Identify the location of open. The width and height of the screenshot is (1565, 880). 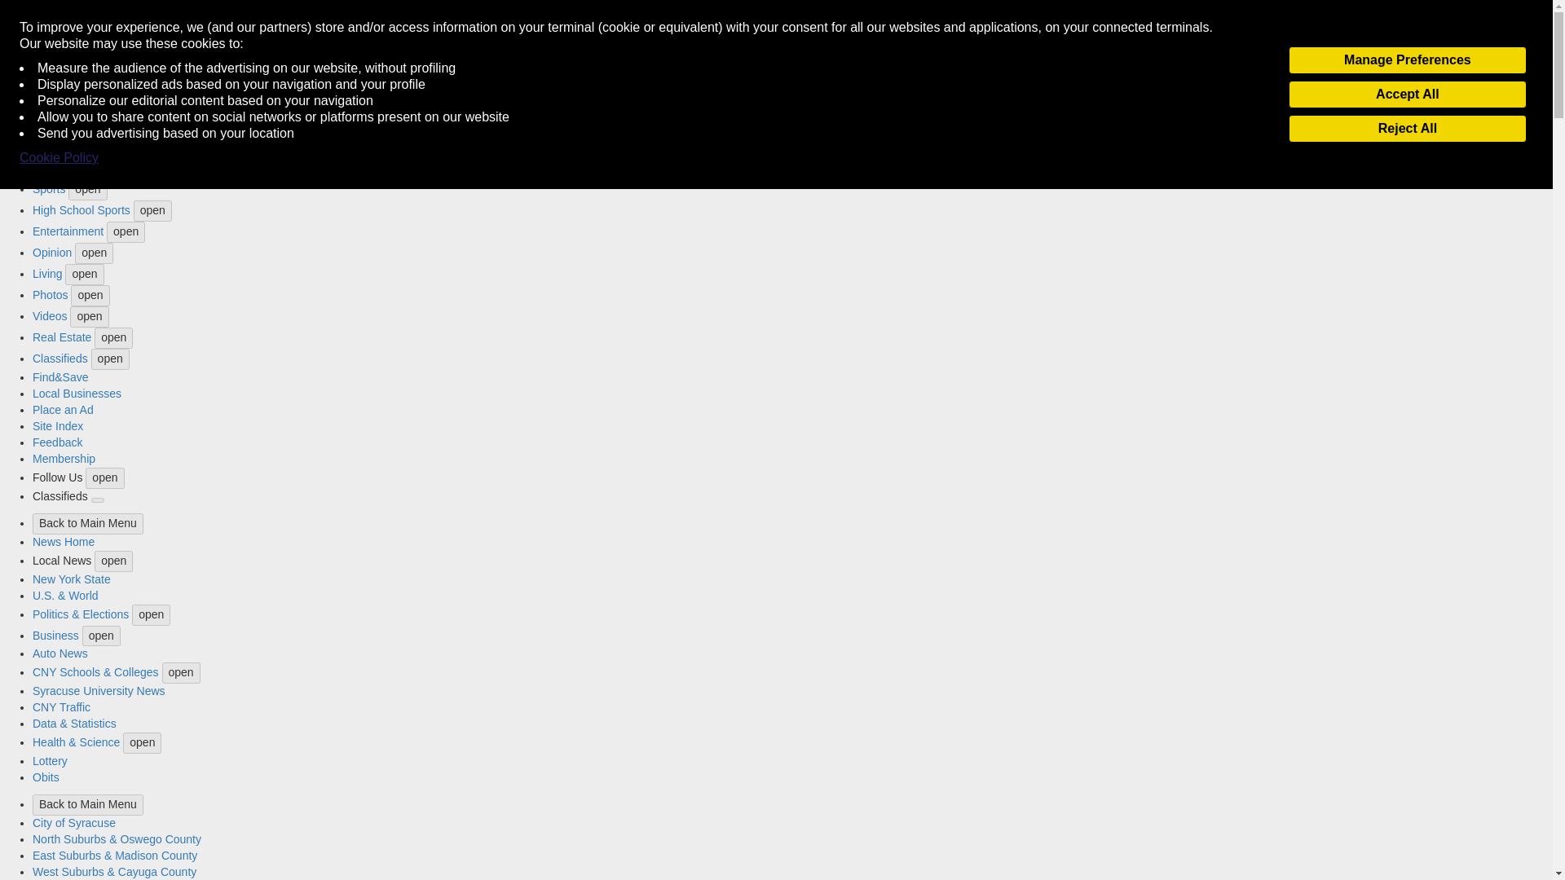
(98, 109).